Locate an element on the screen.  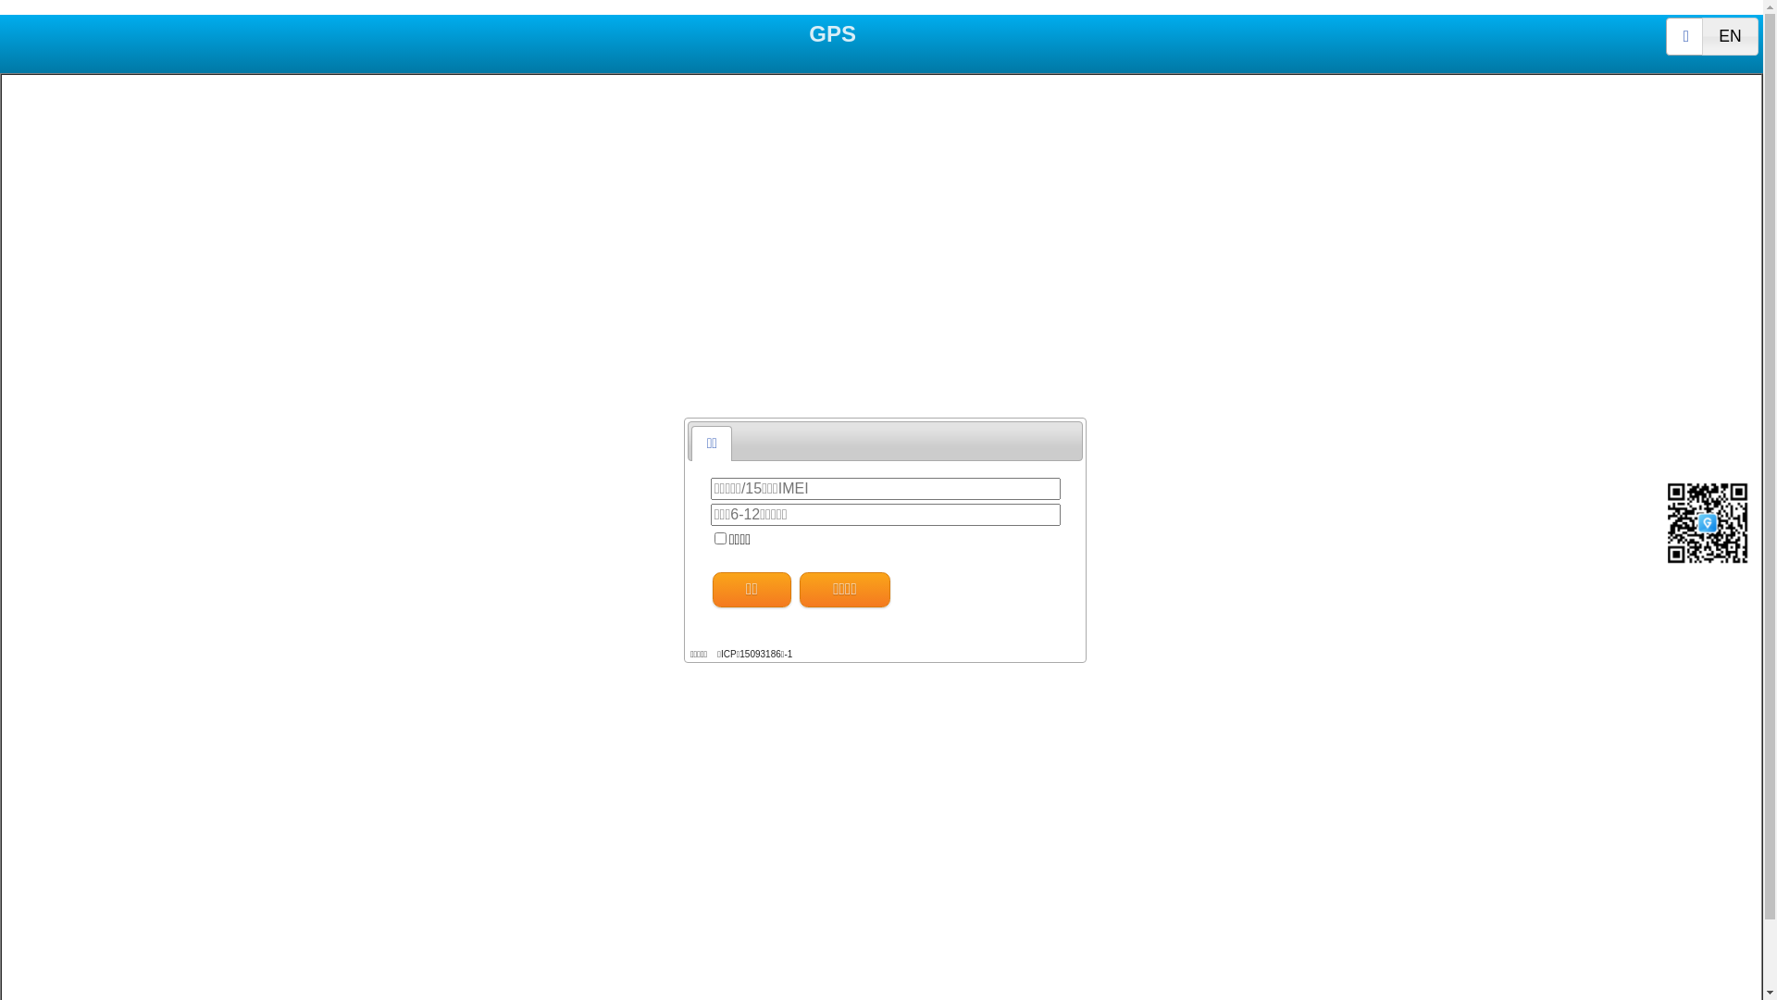
on is located at coordinates (1666, 17).